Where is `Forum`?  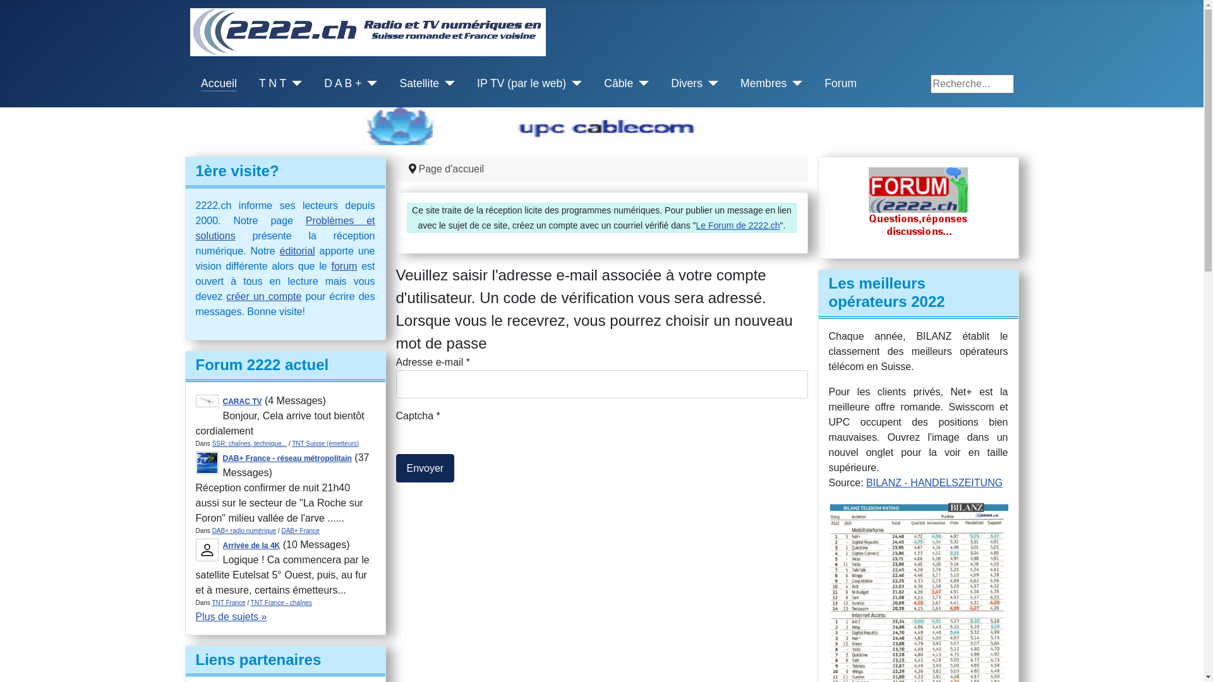
Forum is located at coordinates (840, 83).